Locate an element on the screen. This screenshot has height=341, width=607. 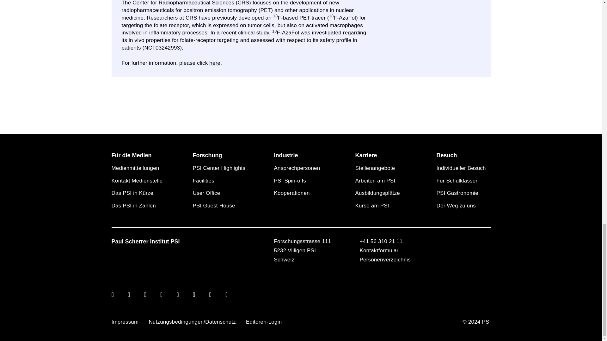
Youtube is located at coordinates (178, 294).